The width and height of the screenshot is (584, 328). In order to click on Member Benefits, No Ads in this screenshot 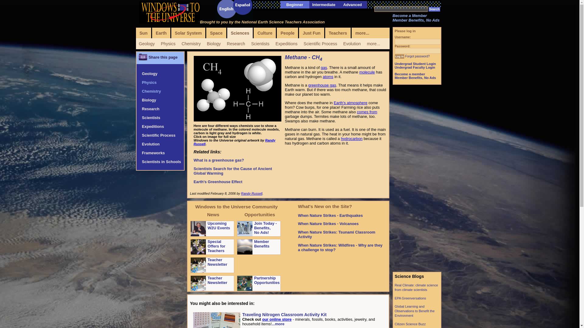, I will do `click(416, 20)`.